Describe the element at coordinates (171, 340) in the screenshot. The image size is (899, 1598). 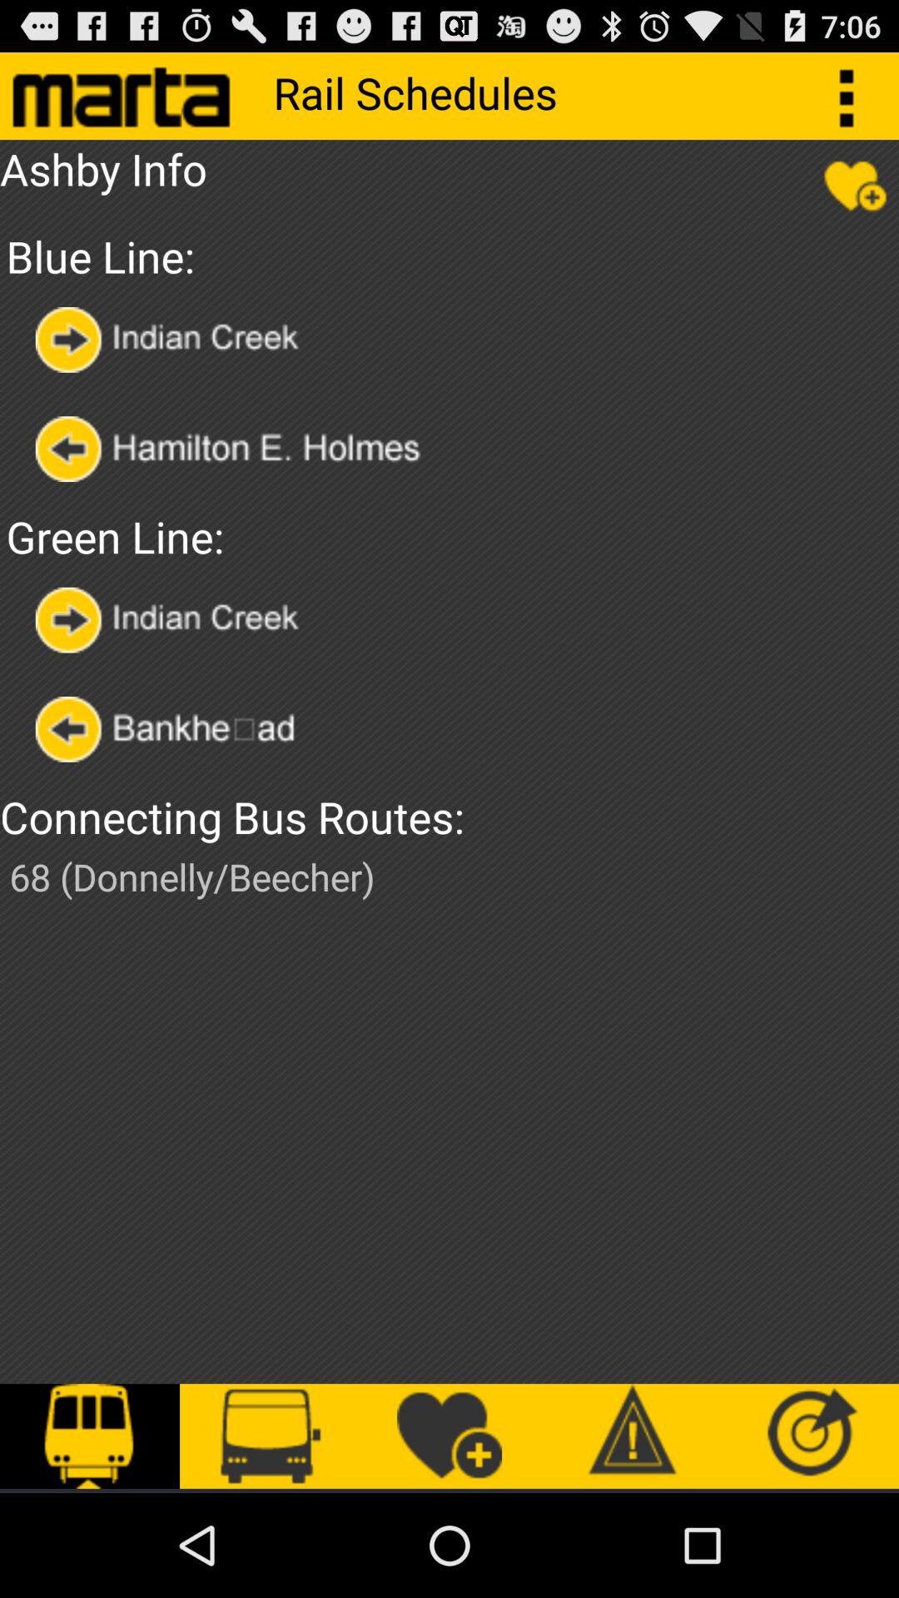
I see `choose by station` at that location.